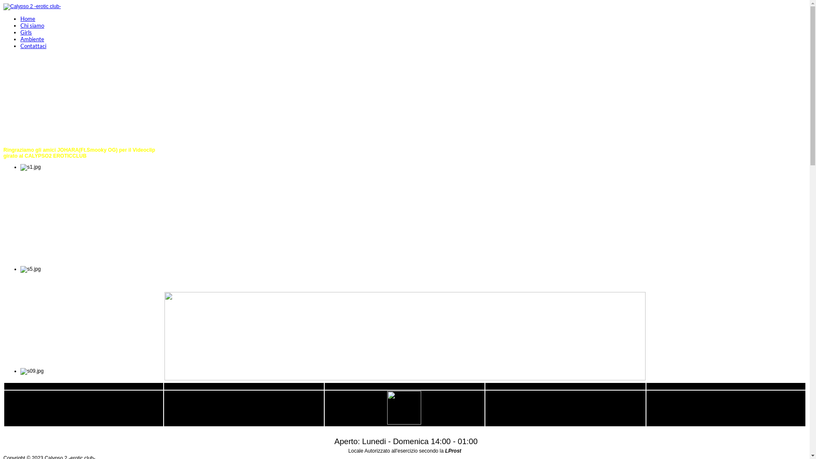  I want to click on YouTube video player, so click(80, 100).